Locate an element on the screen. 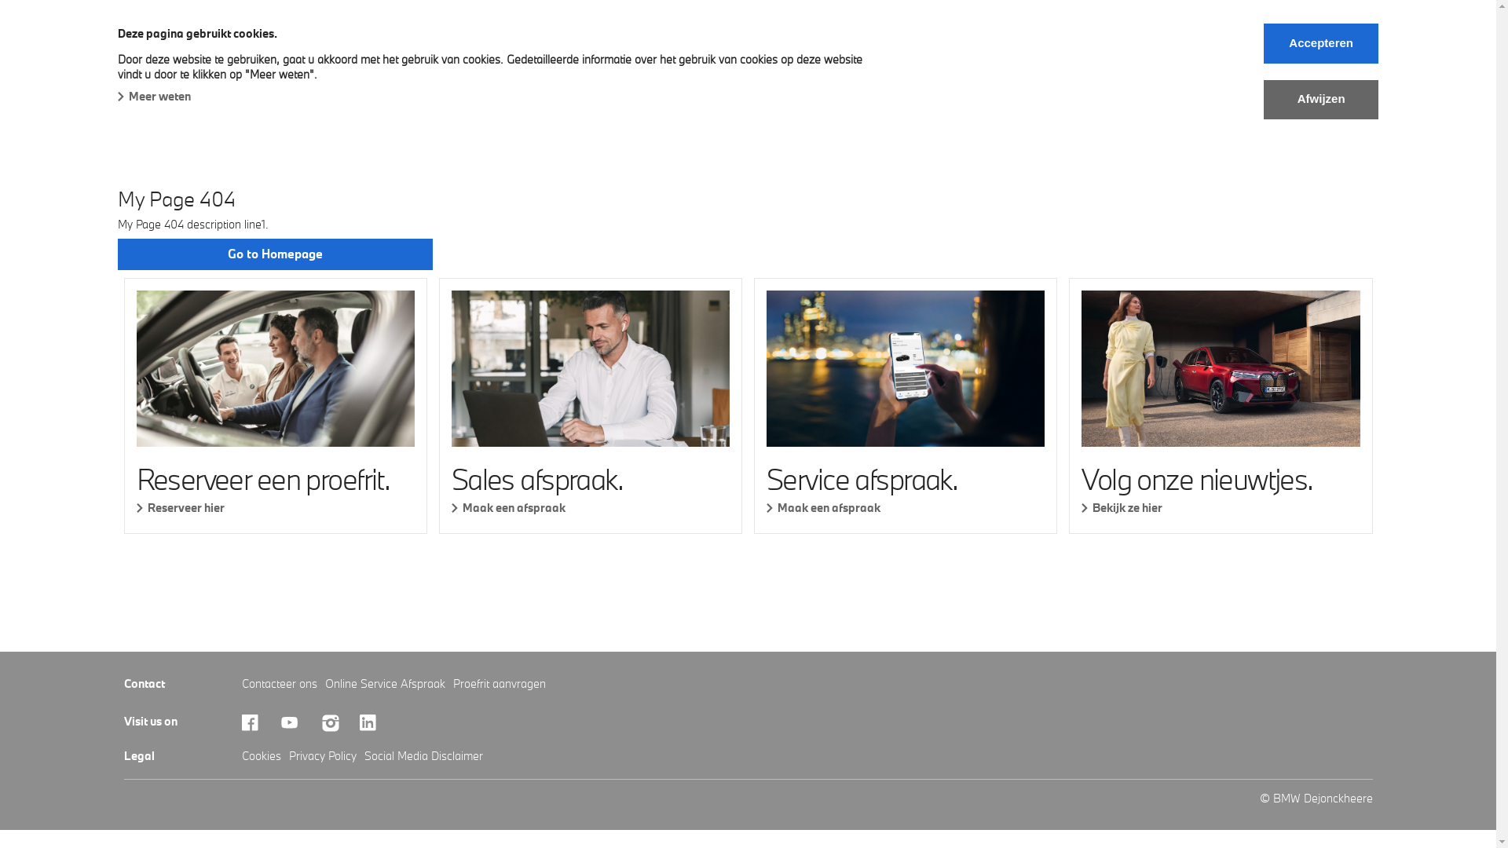  Skip to main content is located at coordinates (0, 0).